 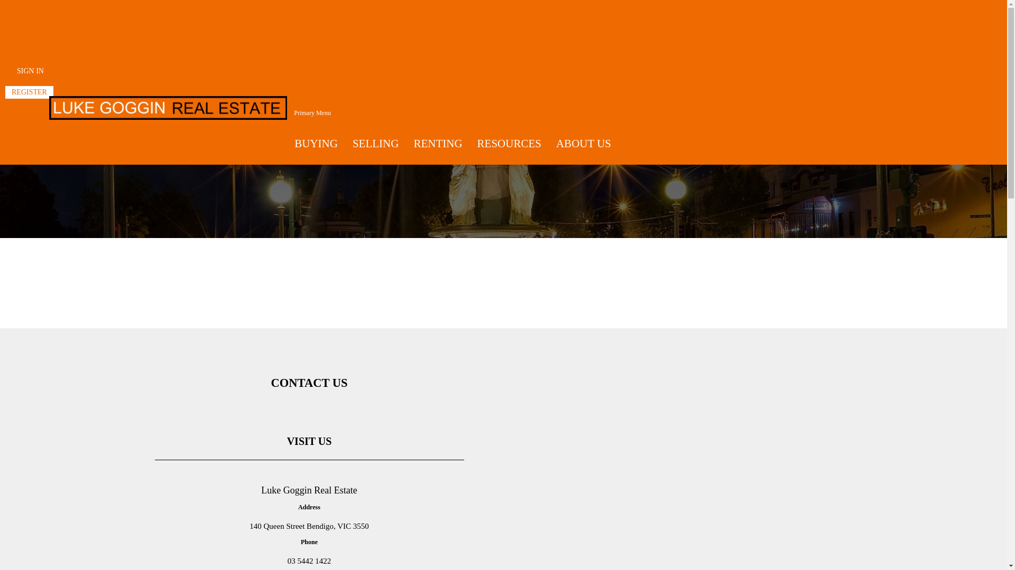 What do you see at coordinates (30, 92) in the screenshot?
I see `REGISTER` at bounding box center [30, 92].